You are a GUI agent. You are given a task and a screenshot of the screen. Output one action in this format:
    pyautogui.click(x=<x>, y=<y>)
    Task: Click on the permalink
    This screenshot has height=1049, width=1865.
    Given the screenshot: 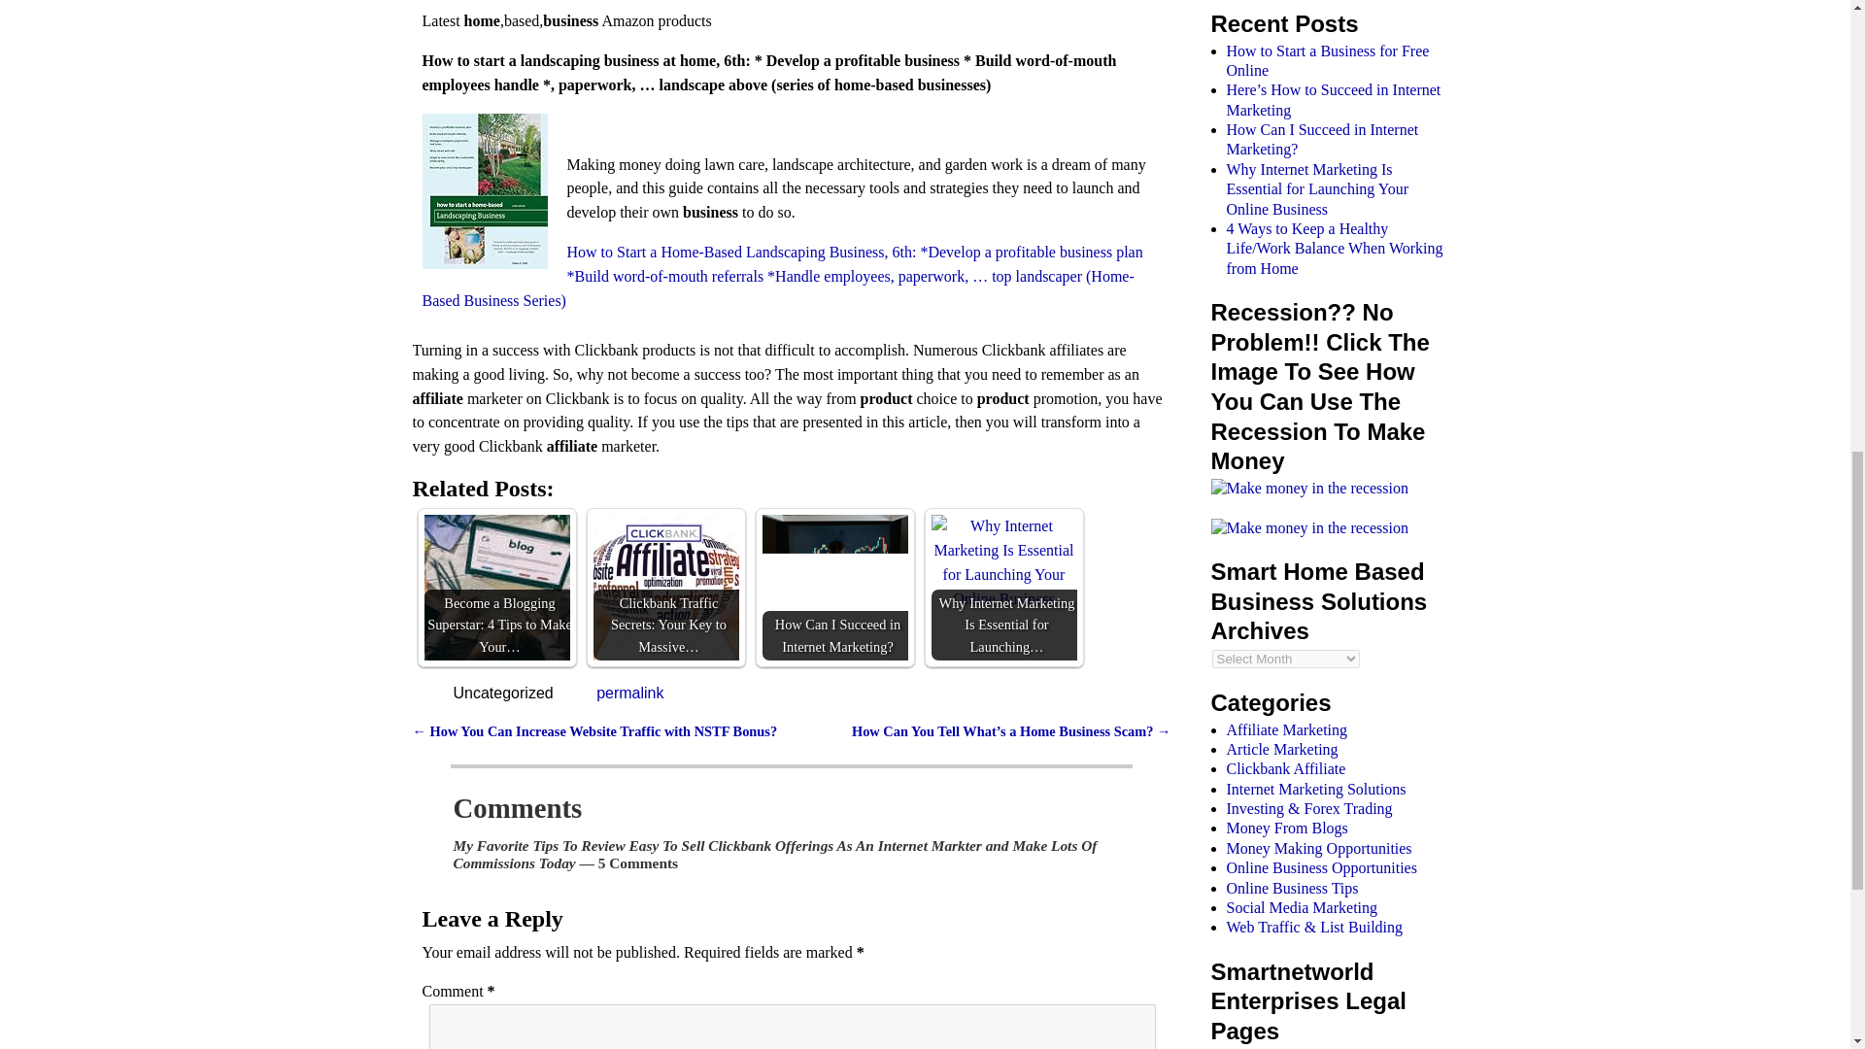 What is the action you would take?
    pyautogui.click(x=629, y=694)
    